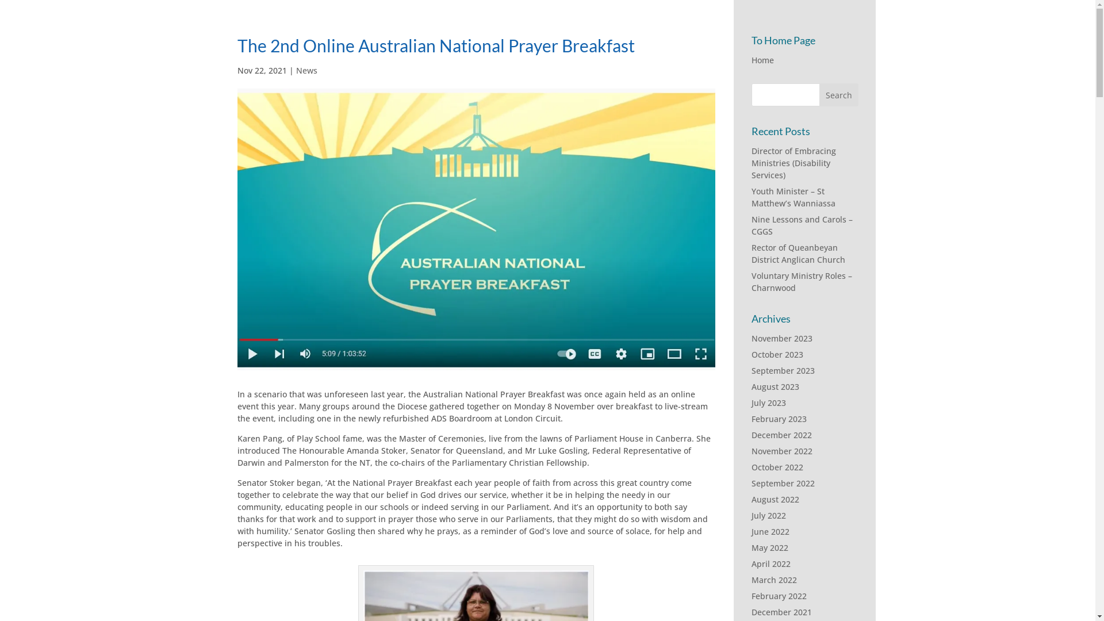  What do you see at coordinates (781, 612) in the screenshot?
I see `December 2021` at bounding box center [781, 612].